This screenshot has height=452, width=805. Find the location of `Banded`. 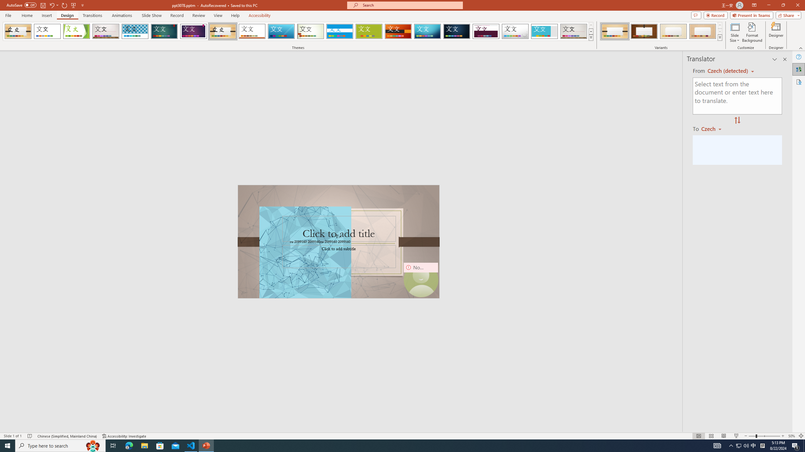

Banded is located at coordinates (340, 31).